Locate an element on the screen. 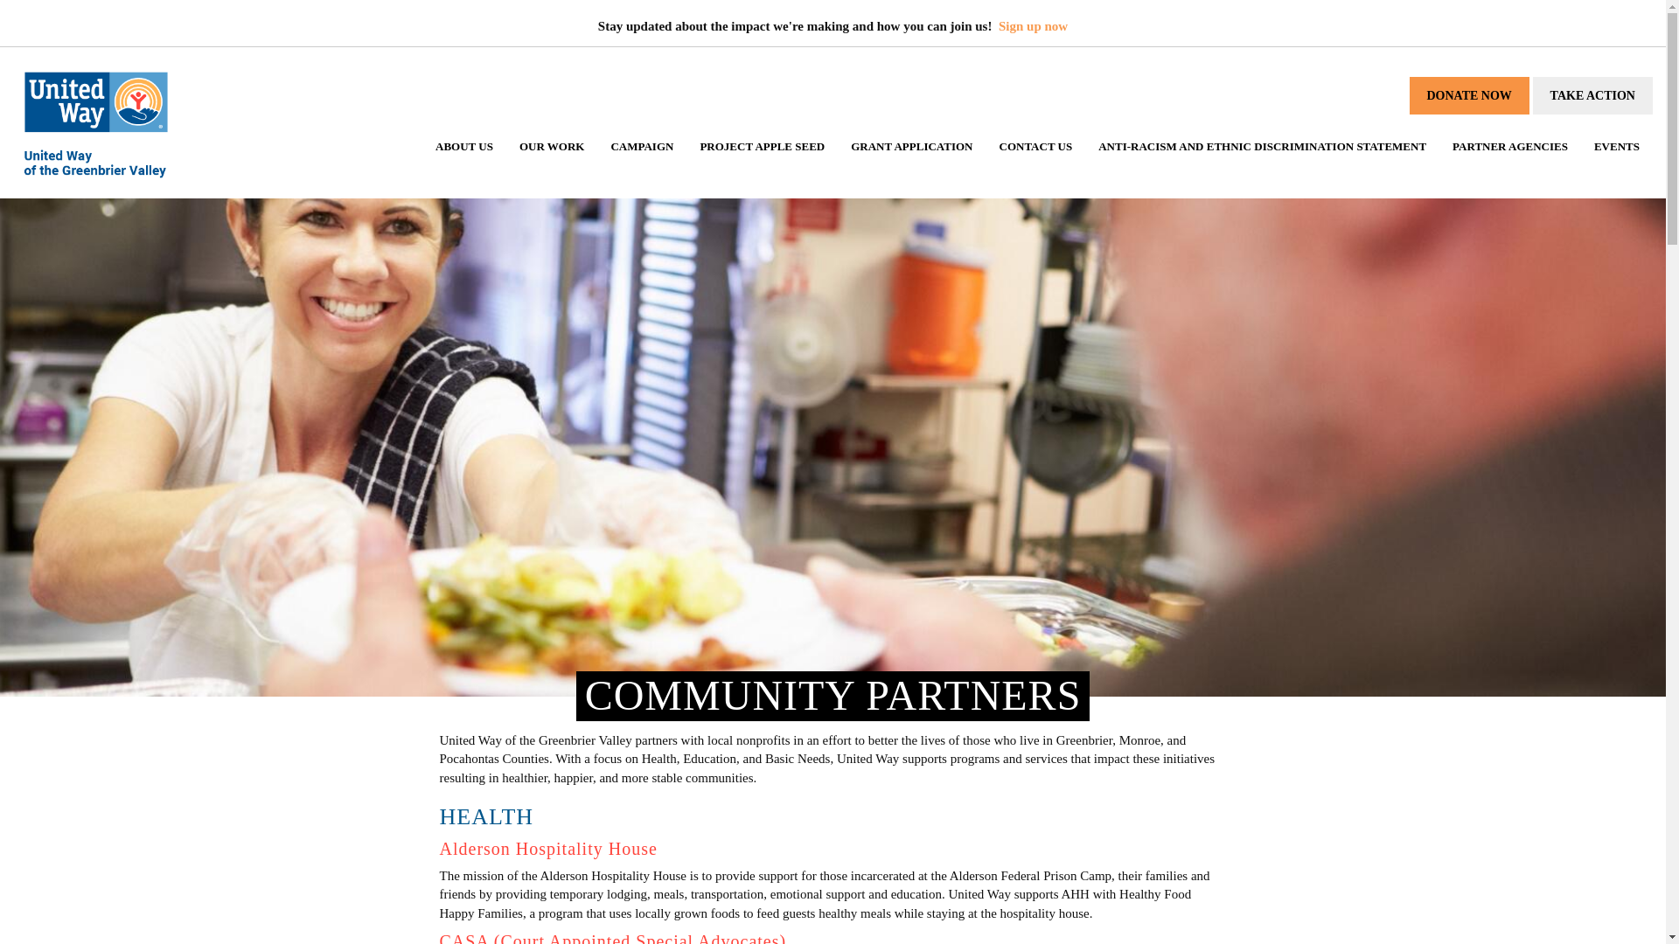 The image size is (1679, 944). TAKE ACTION is located at coordinates (1592, 94).